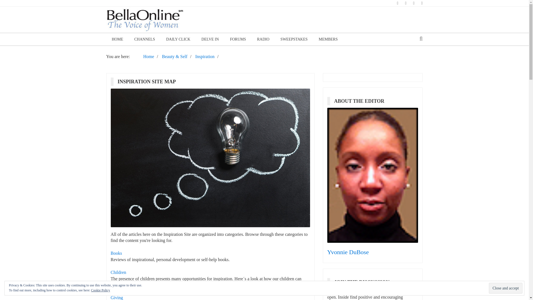 The image size is (533, 300). Describe the element at coordinates (294, 39) in the screenshot. I see `SWEEPSTAKES` at that location.